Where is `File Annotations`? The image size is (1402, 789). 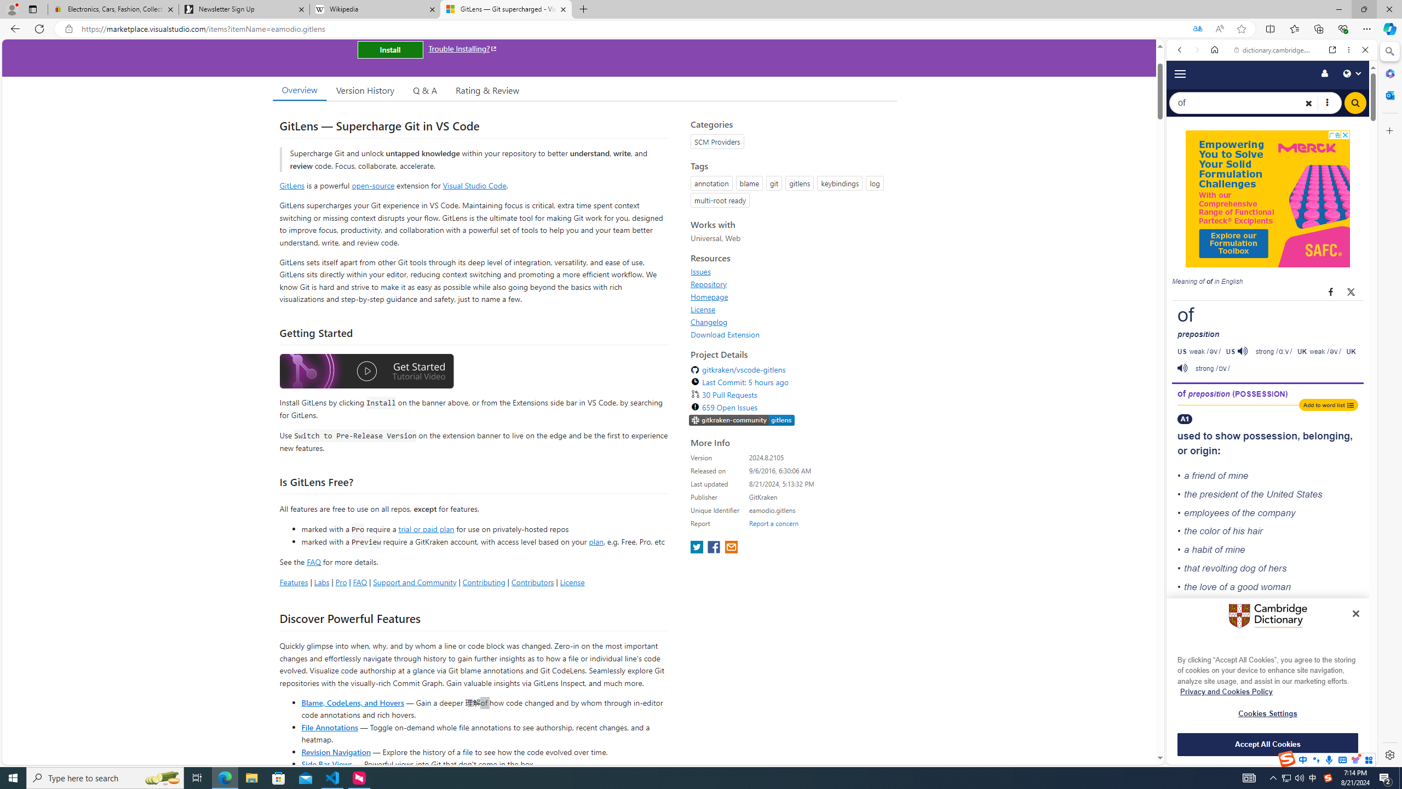 File Annotations is located at coordinates (329, 727).